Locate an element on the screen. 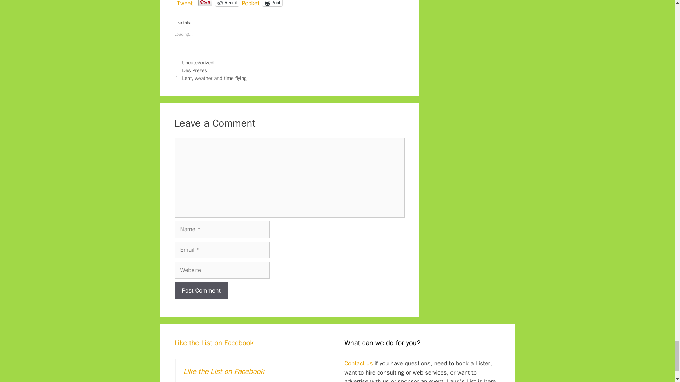 This screenshot has width=680, height=382. Click to share on Reddit is located at coordinates (227, 3).